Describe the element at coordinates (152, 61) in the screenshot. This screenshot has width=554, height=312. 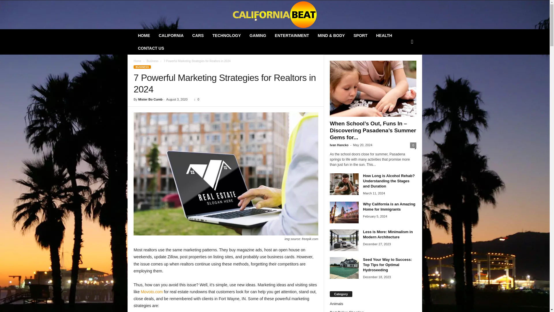
I see `Business` at that location.